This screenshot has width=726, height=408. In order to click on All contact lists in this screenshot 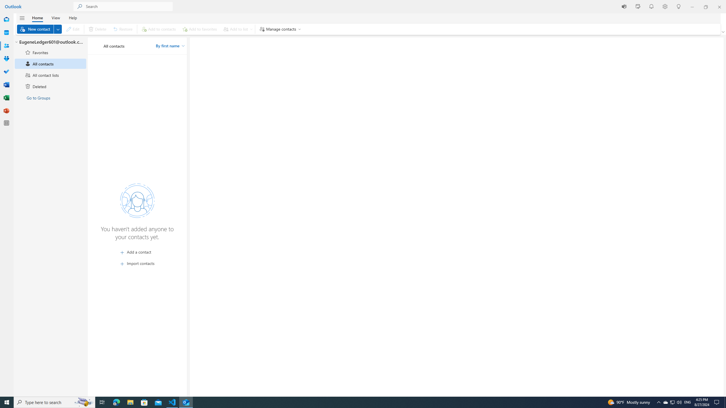, I will do `click(50, 75)`.